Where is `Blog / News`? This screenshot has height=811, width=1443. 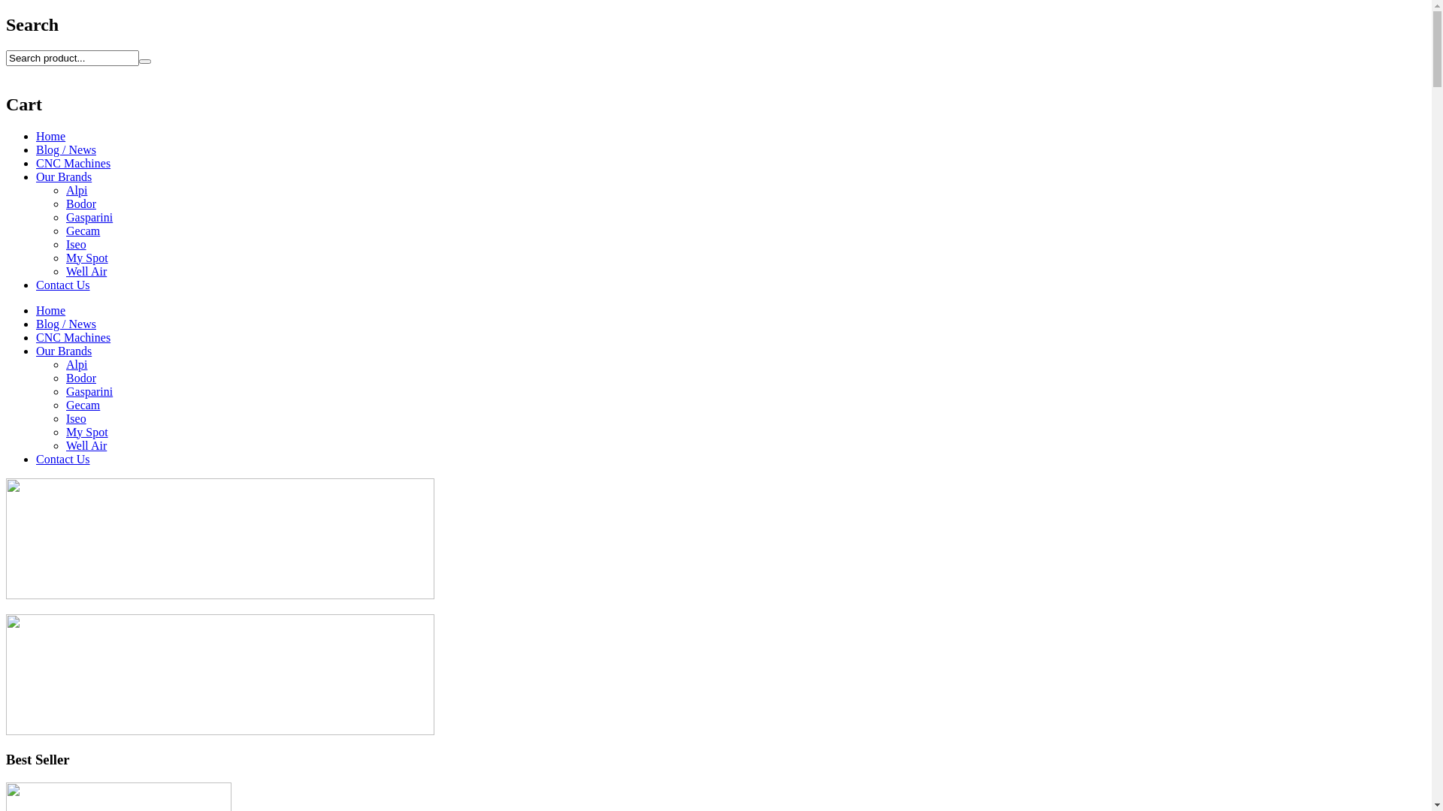
Blog / News is located at coordinates (66, 324).